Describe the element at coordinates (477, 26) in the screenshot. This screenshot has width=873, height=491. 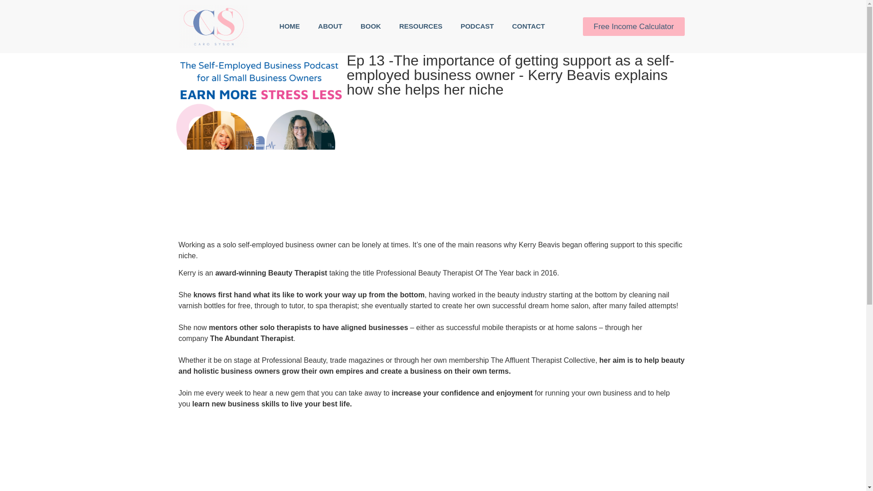
I see `PODCAST` at that location.